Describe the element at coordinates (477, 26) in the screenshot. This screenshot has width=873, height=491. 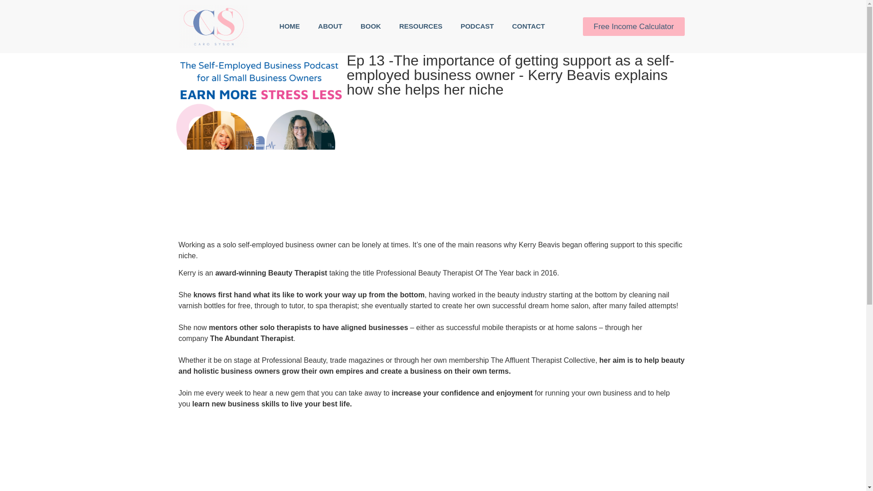
I see `PODCAST` at that location.